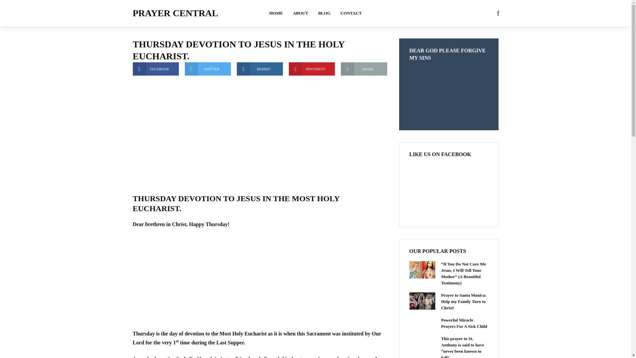  What do you see at coordinates (324, 13) in the screenshot?
I see `BLOG` at bounding box center [324, 13].